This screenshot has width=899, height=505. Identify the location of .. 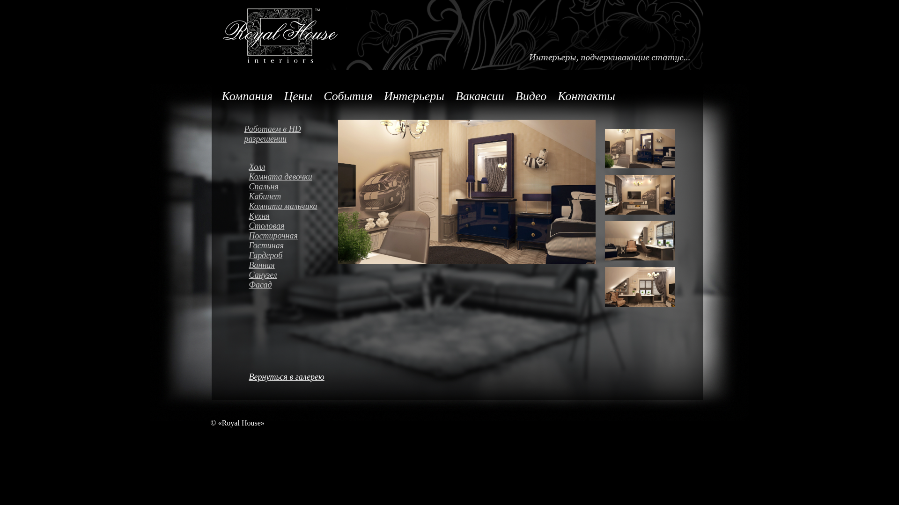
(581, 268).